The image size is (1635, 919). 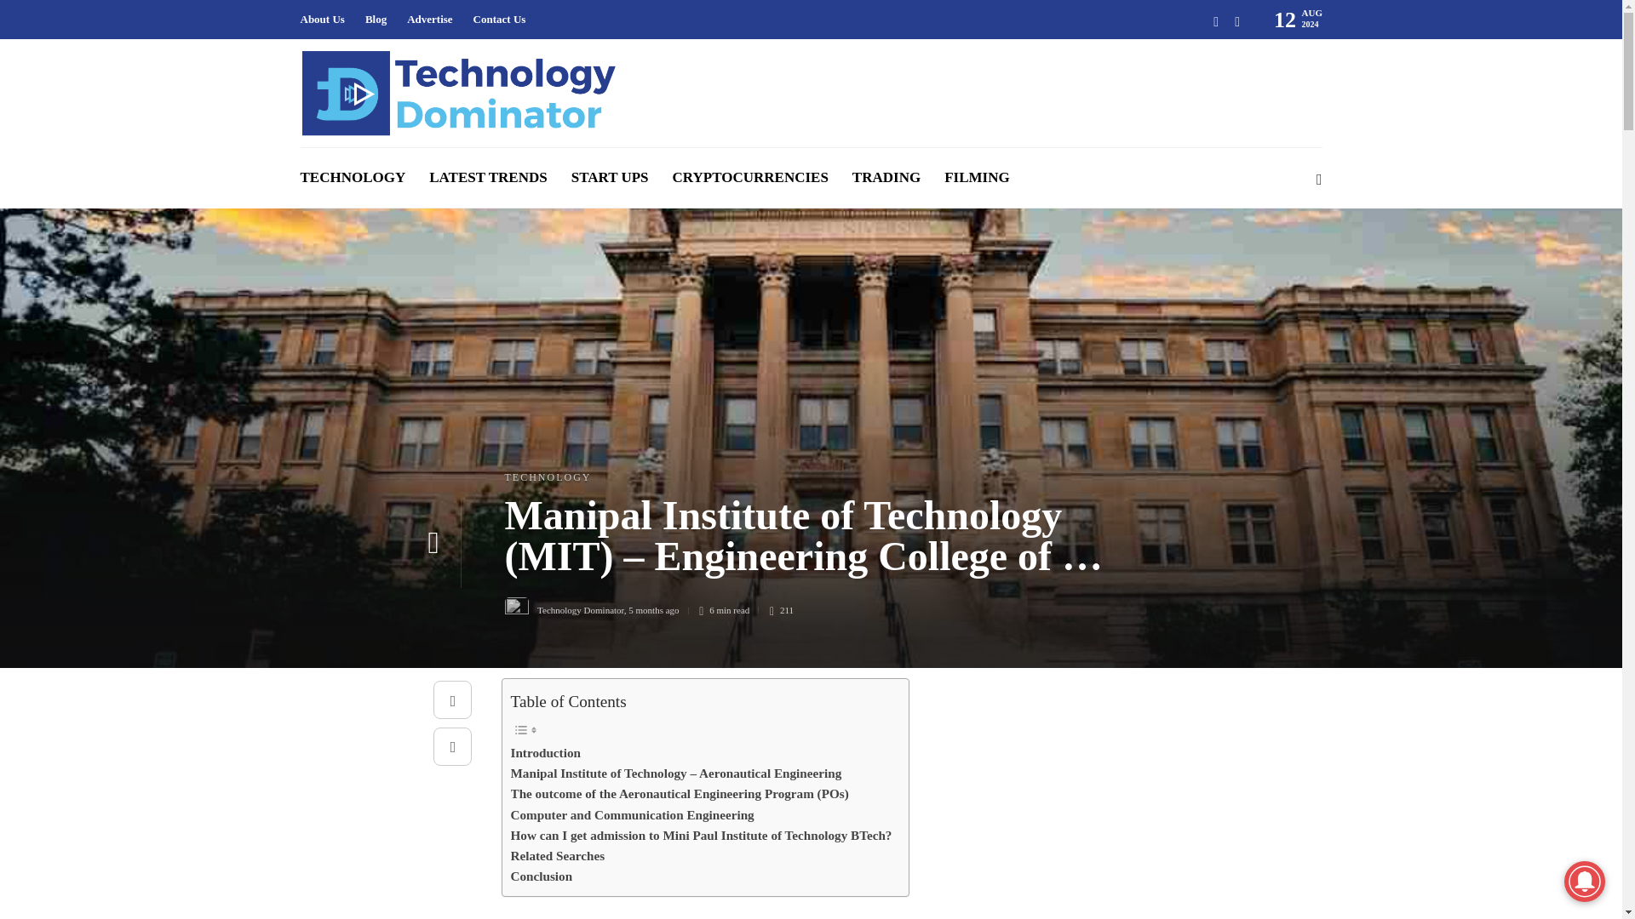 What do you see at coordinates (353, 177) in the screenshot?
I see `TECHNOLOGY` at bounding box center [353, 177].